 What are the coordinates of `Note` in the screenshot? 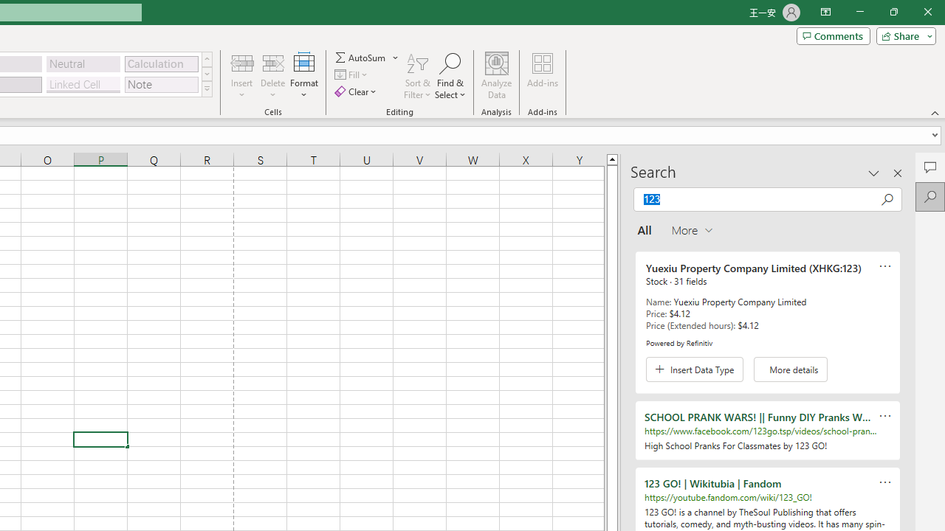 It's located at (161, 84).